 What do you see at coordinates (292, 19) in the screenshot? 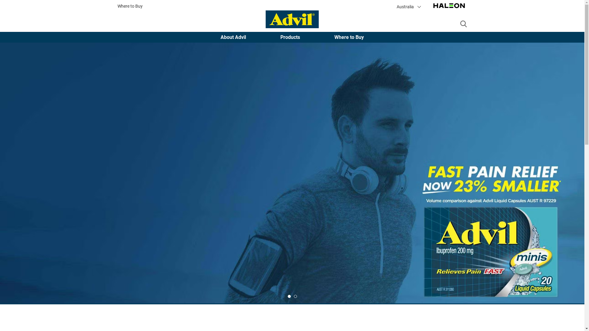
I see `Advil Logo` at bounding box center [292, 19].